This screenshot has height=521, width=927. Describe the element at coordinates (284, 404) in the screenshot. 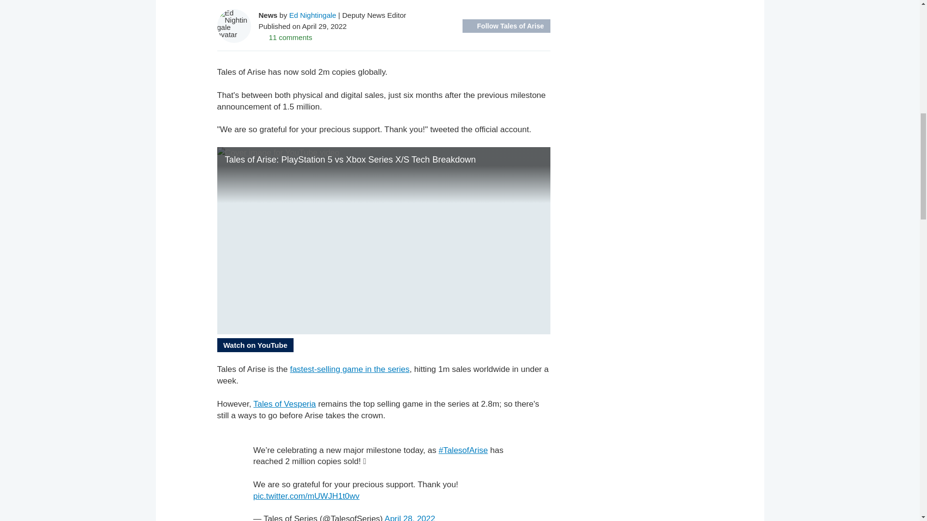

I see `Tales of Vesperia` at that location.